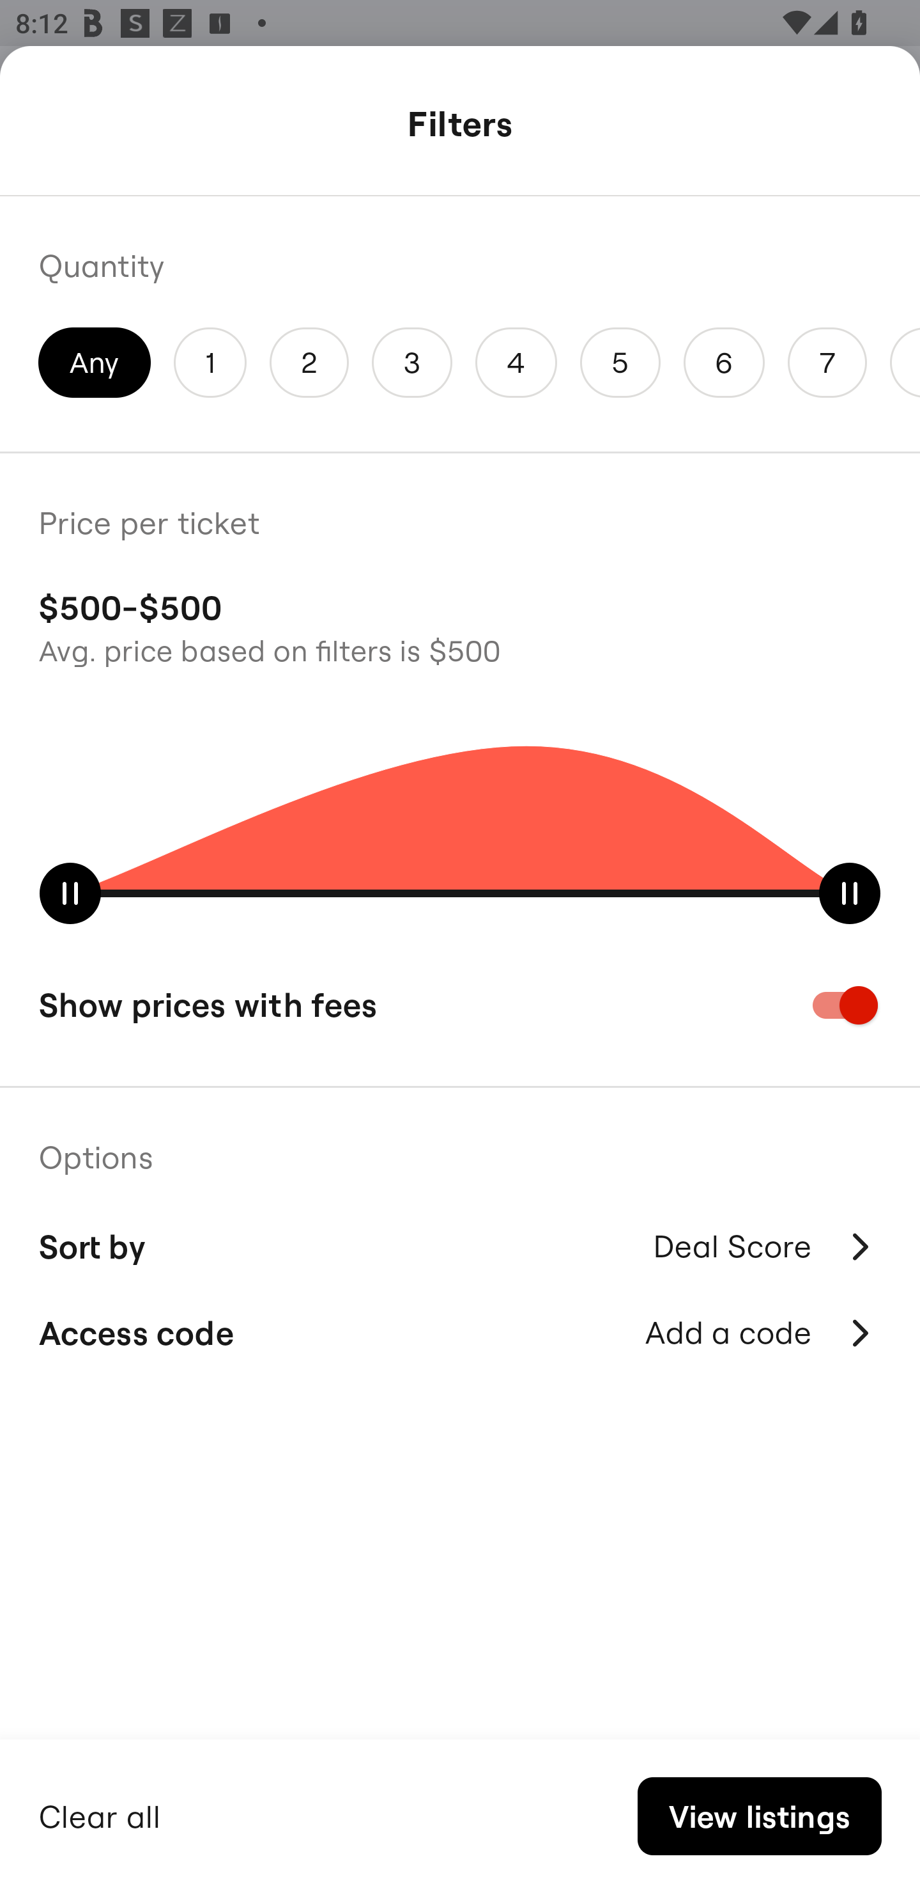  What do you see at coordinates (210, 362) in the screenshot?
I see `1` at bounding box center [210, 362].